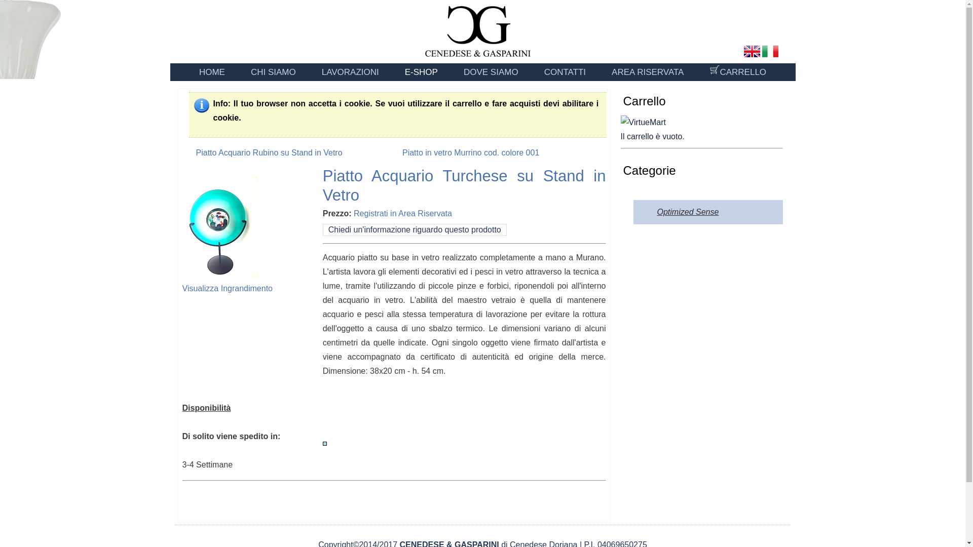  I want to click on Optimized Sense, so click(688, 212).